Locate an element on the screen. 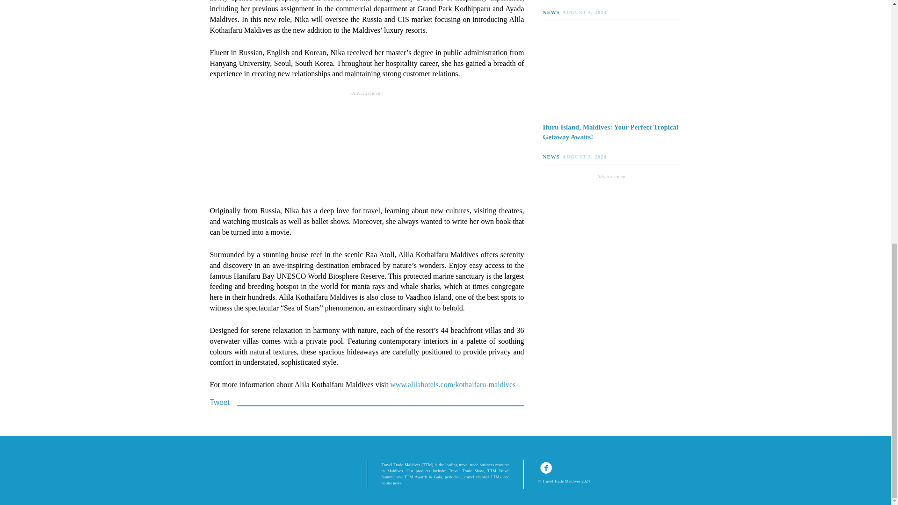 This screenshot has width=898, height=505. NEWS is located at coordinates (552, 12).